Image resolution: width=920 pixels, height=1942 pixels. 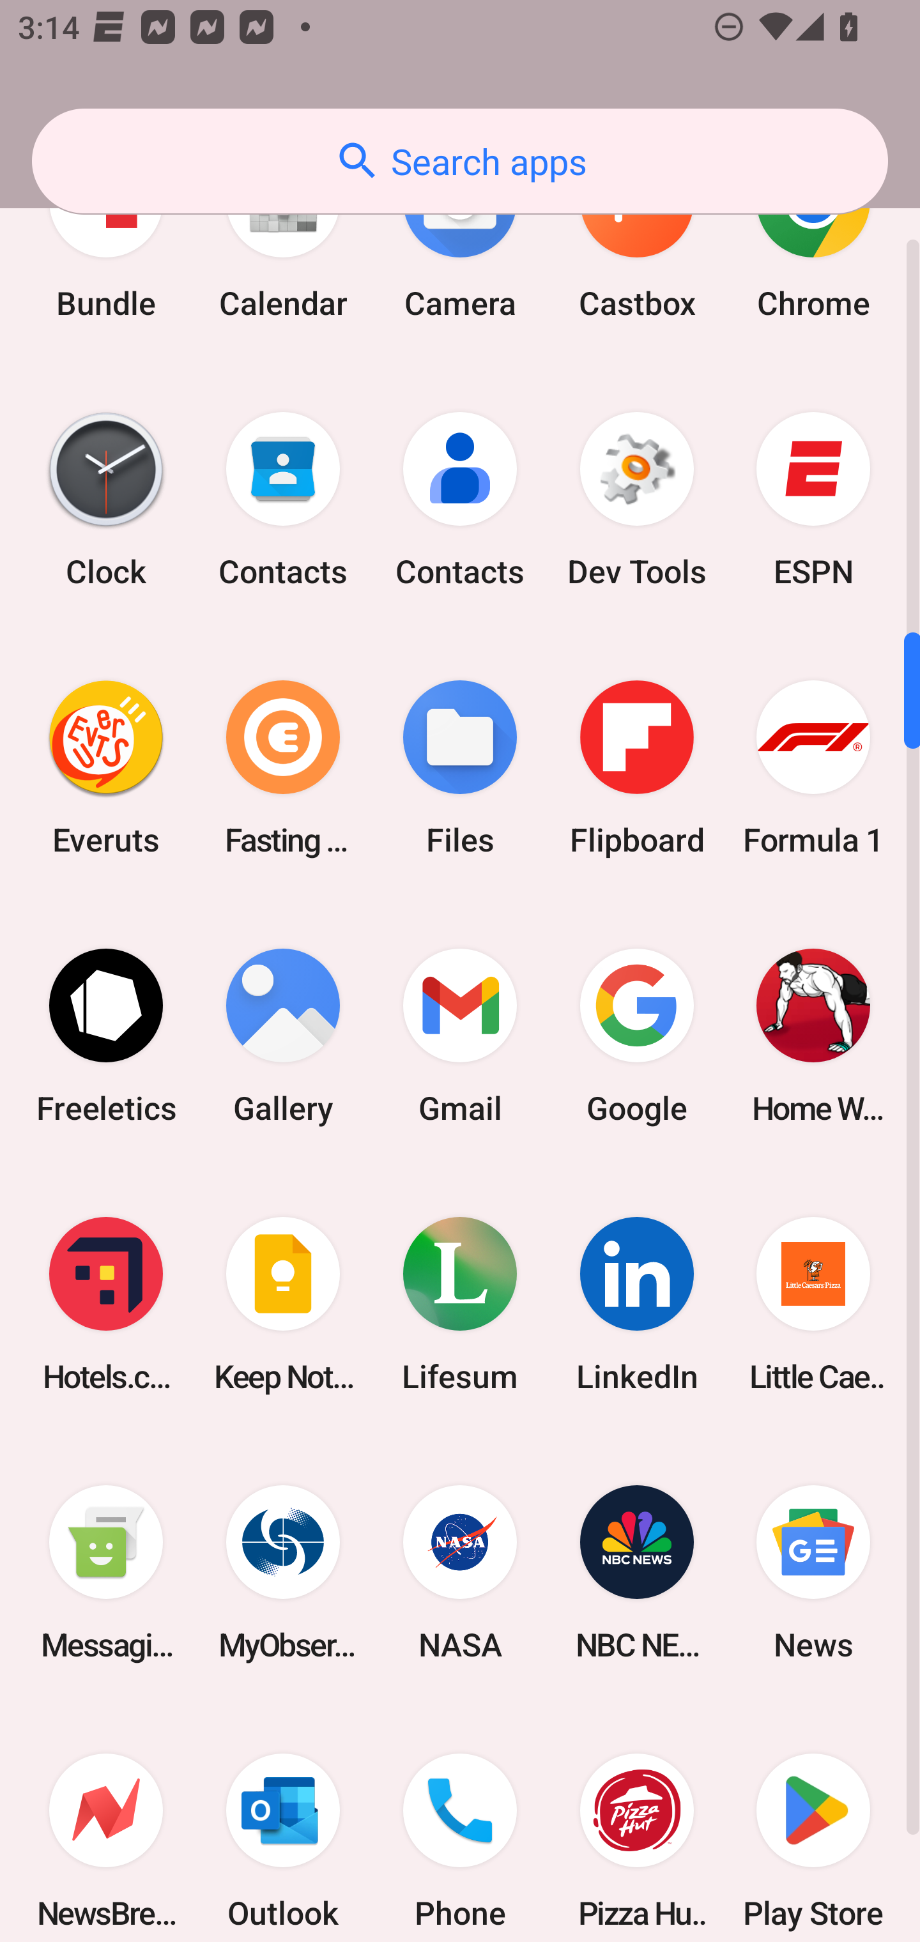 What do you see at coordinates (460, 1573) in the screenshot?
I see `NASA` at bounding box center [460, 1573].